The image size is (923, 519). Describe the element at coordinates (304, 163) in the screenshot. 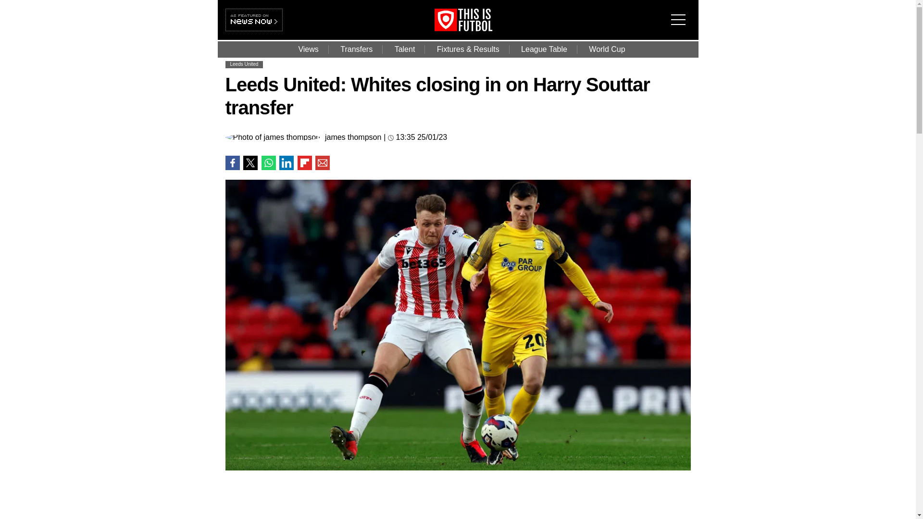

I see `share on Flipboard` at that location.